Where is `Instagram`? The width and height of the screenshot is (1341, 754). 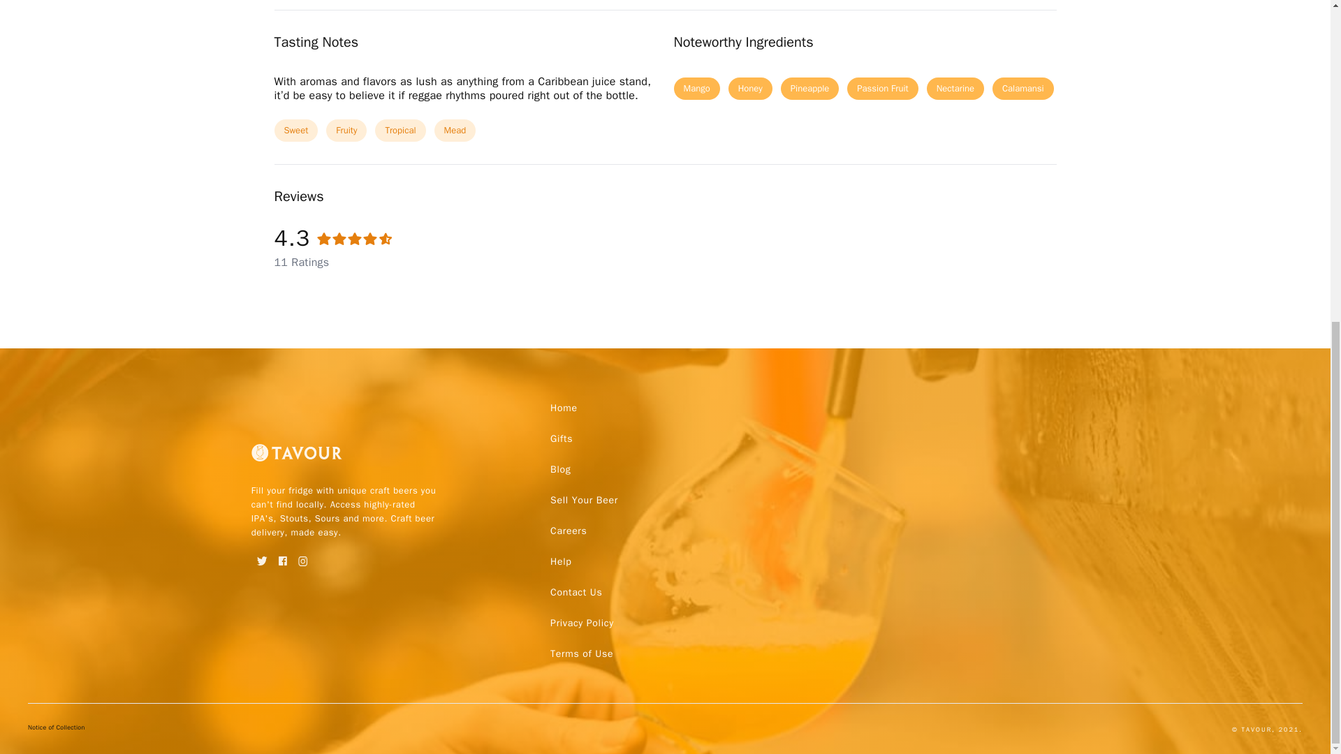
Instagram is located at coordinates (303, 556).